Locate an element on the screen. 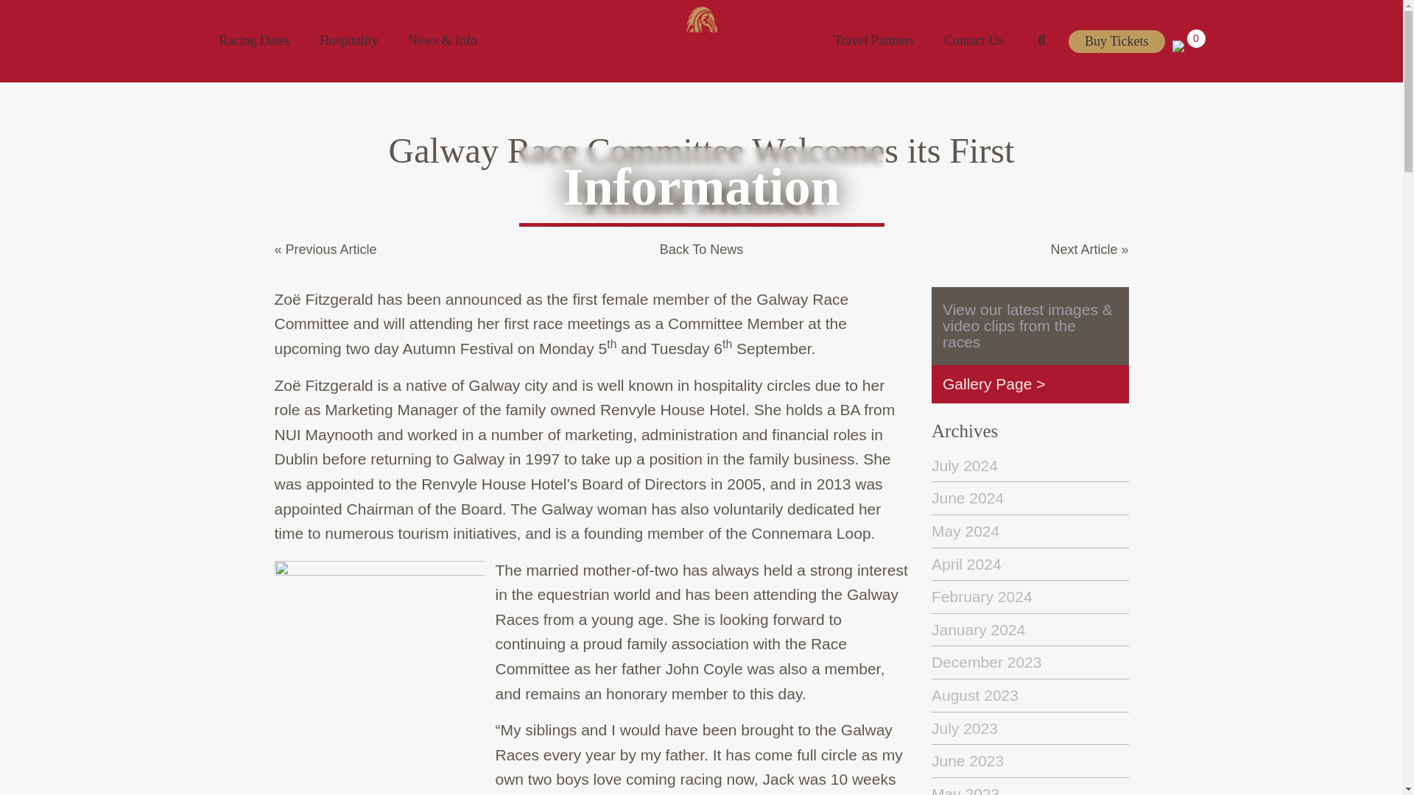 The width and height of the screenshot is (1414, 795). July 2024 is located at coordinates (965, 465).